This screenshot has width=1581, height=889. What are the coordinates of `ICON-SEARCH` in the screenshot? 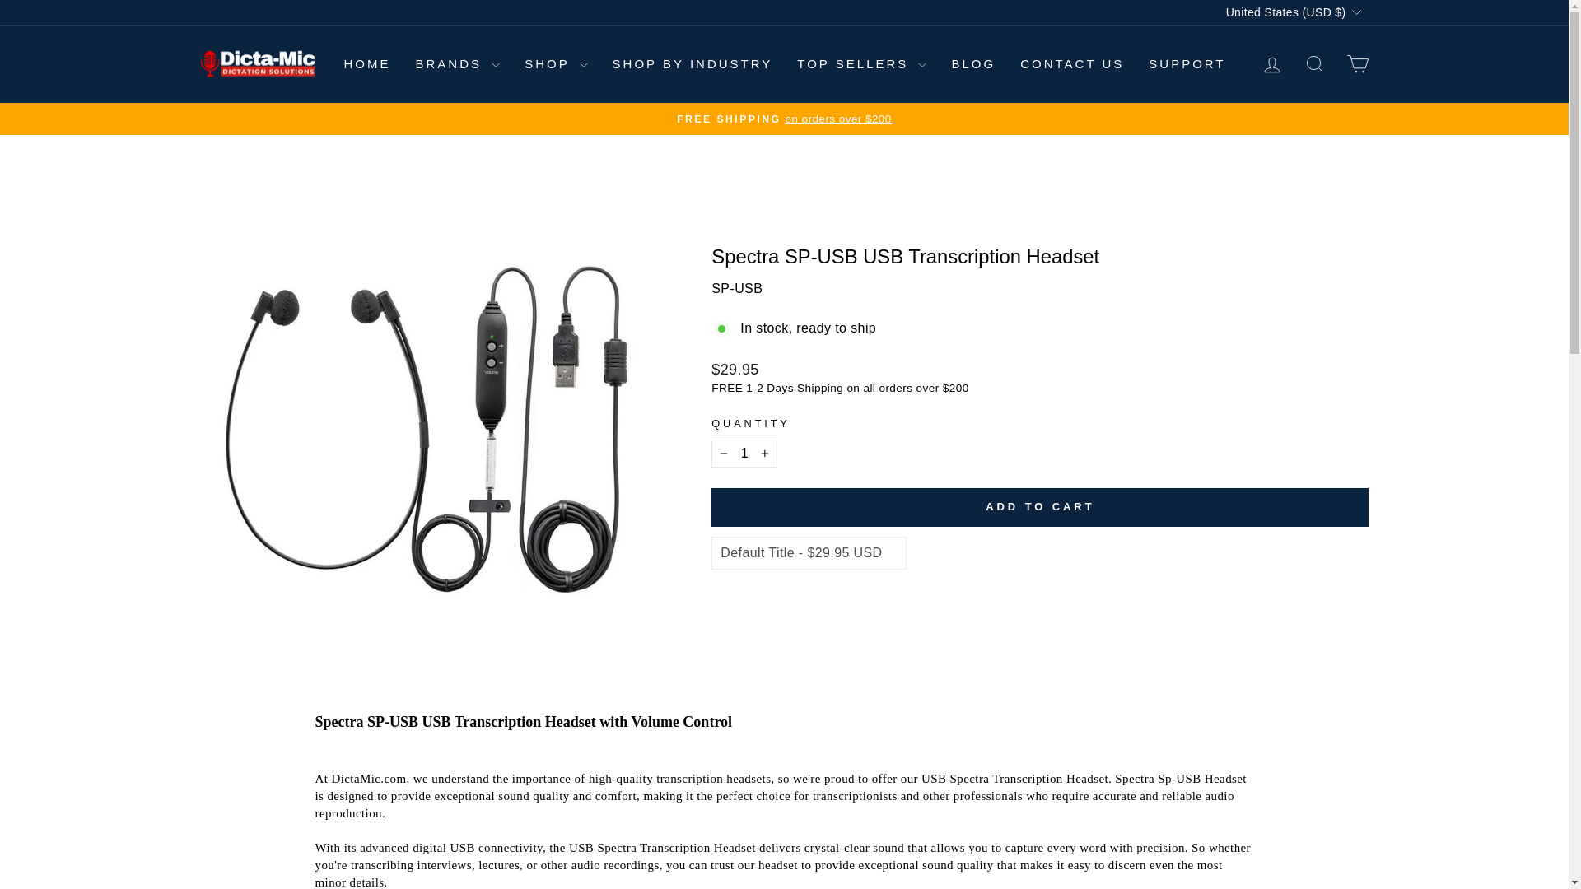 It's located at (1314, 63).